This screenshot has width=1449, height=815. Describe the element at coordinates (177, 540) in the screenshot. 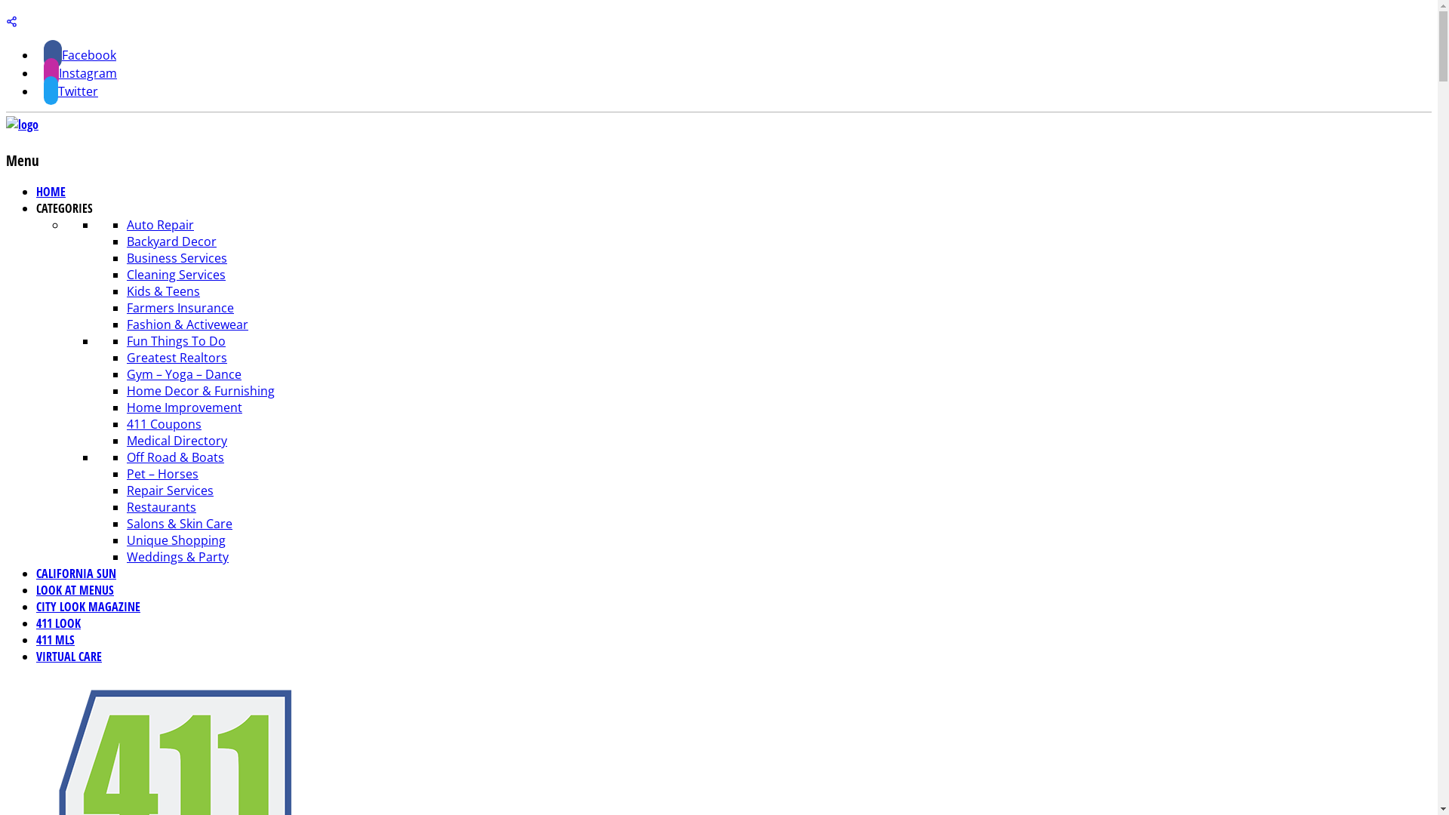

I see `Unique Shopping` at that location.